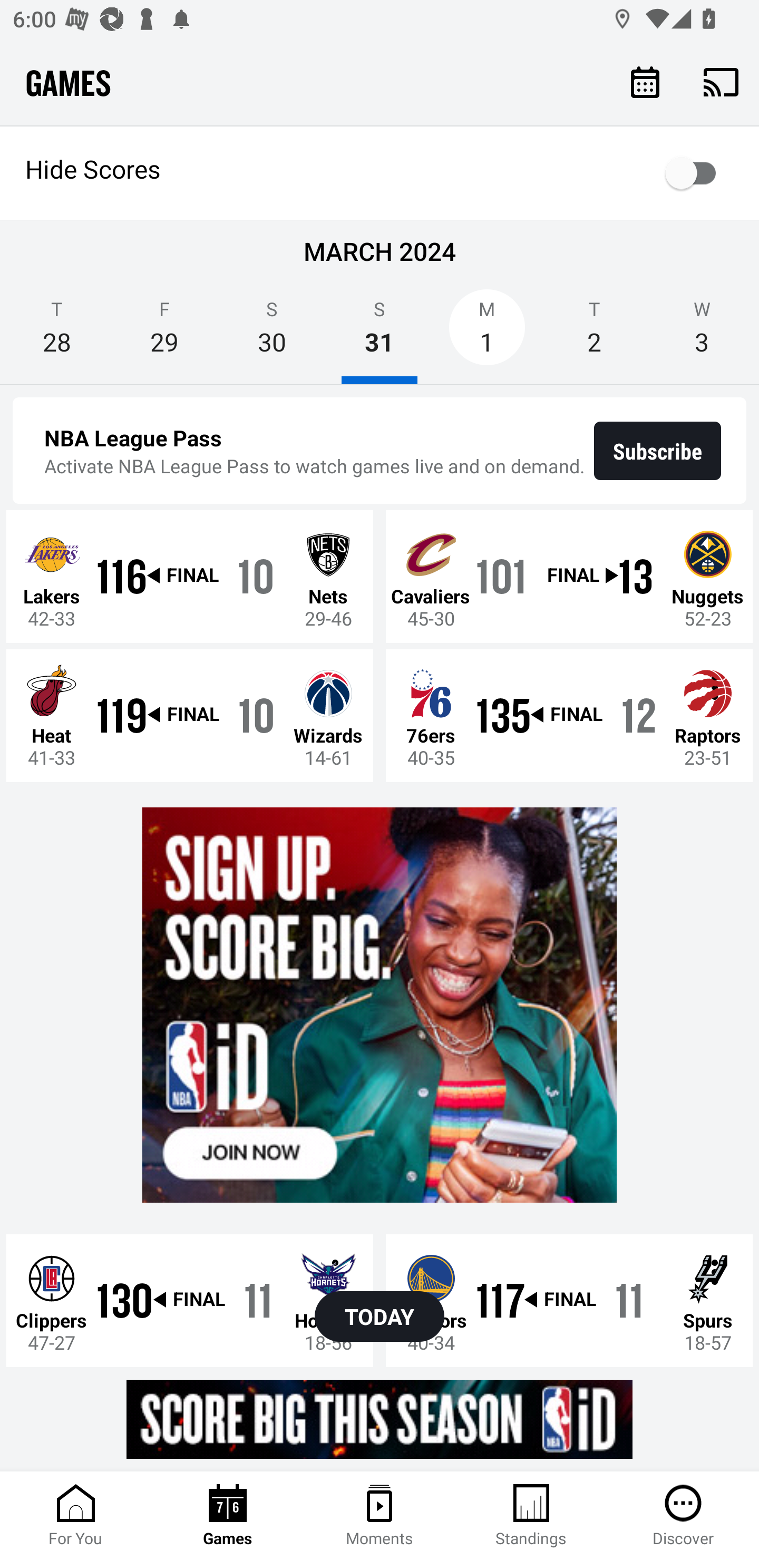  I want to click on S 30, so click(271, 333).